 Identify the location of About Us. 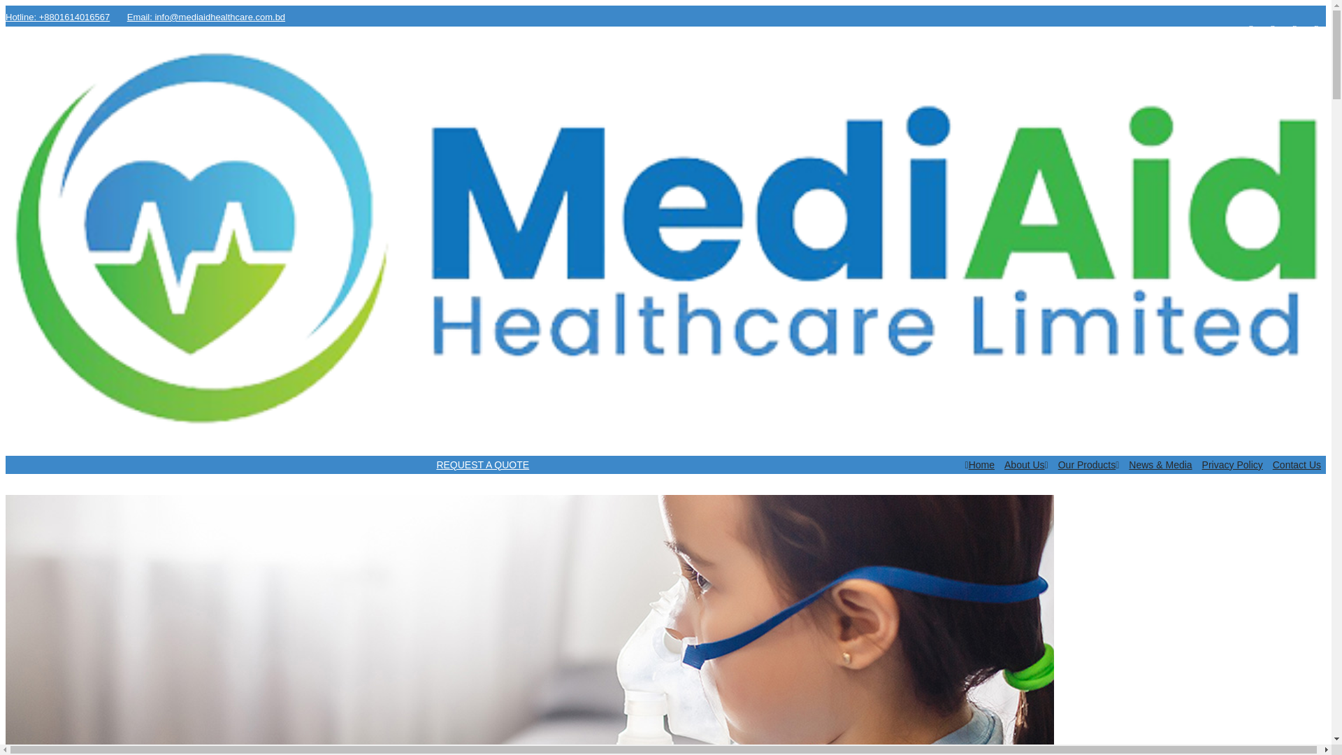
(1026, 464).